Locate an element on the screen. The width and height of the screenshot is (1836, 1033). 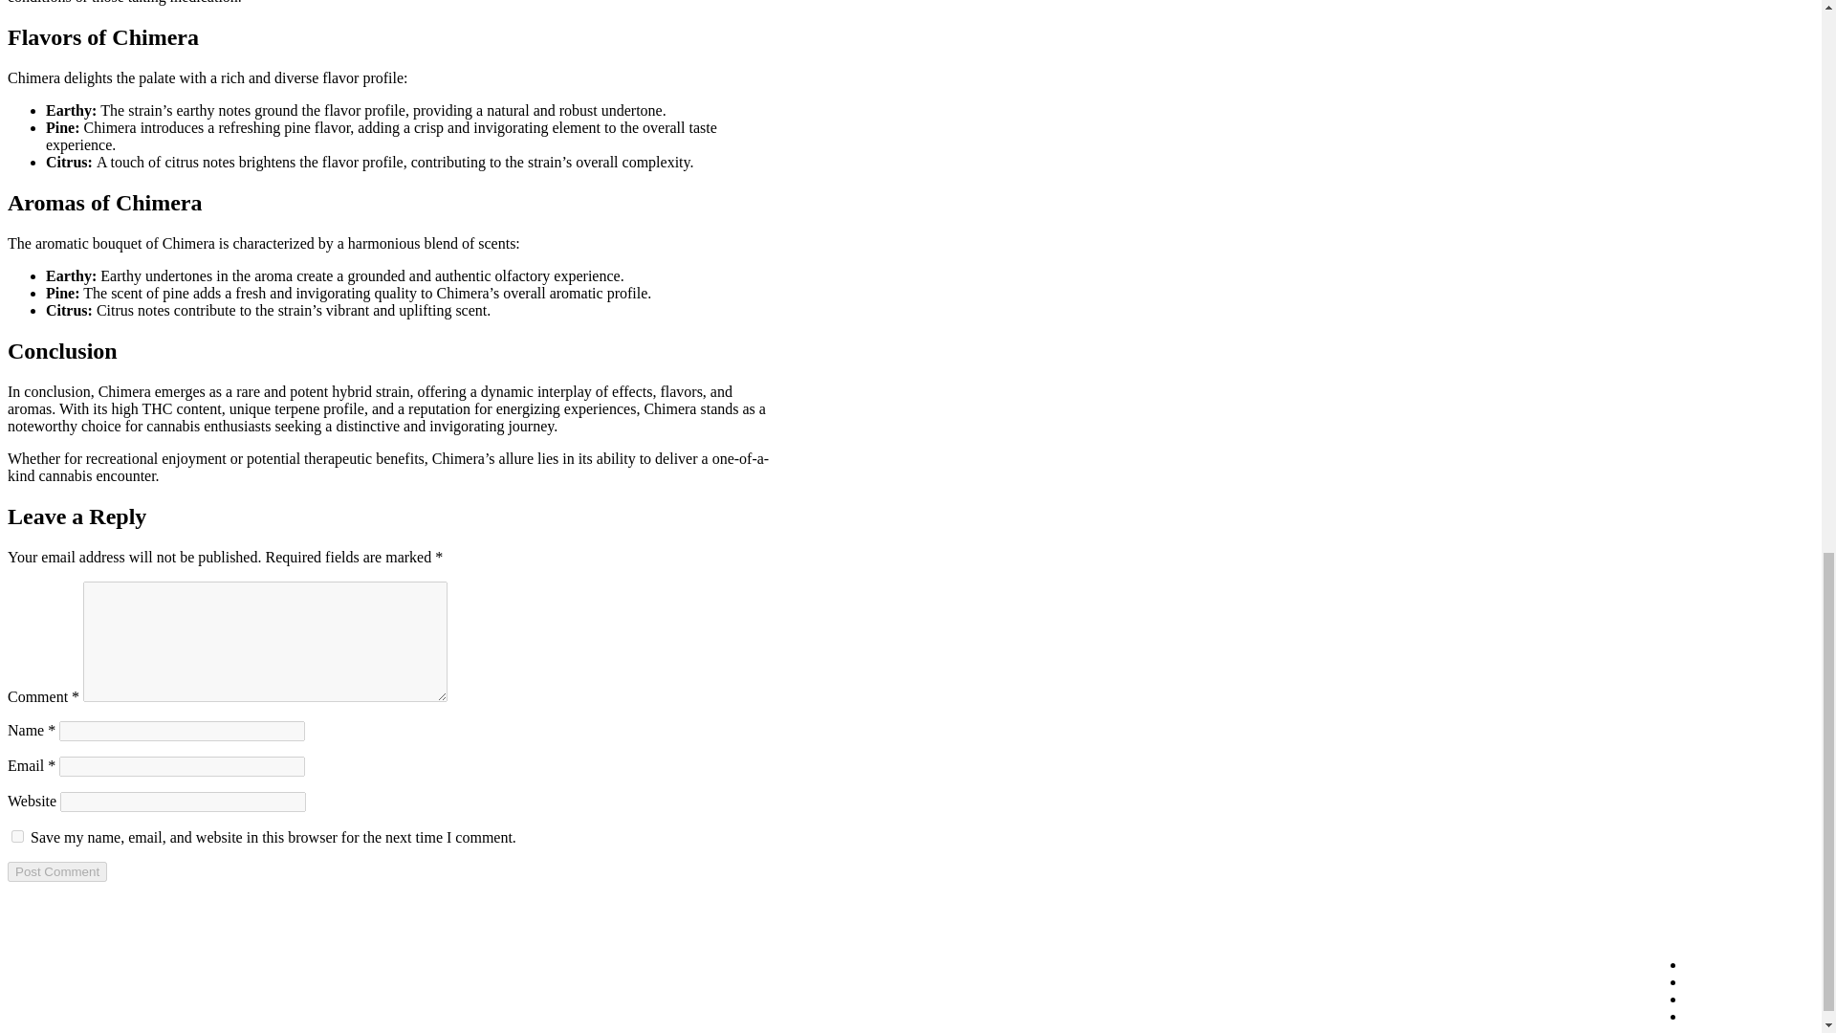
Menu is located at coordinates (1728, 964).